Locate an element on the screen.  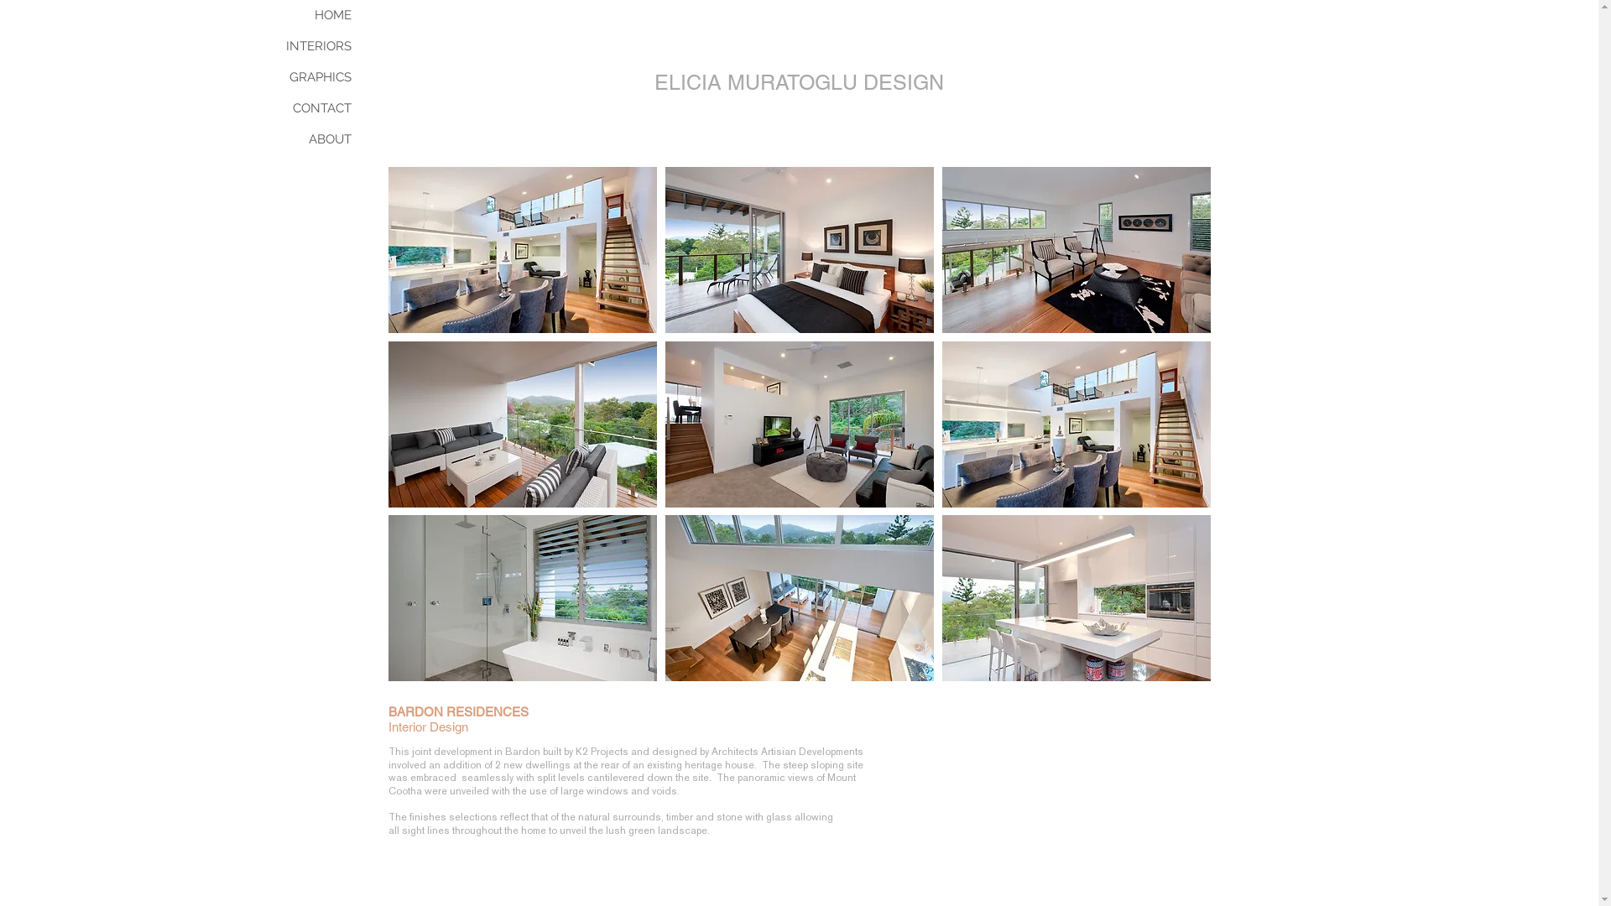
GRAPHICS is located at coordinates (310, 77).